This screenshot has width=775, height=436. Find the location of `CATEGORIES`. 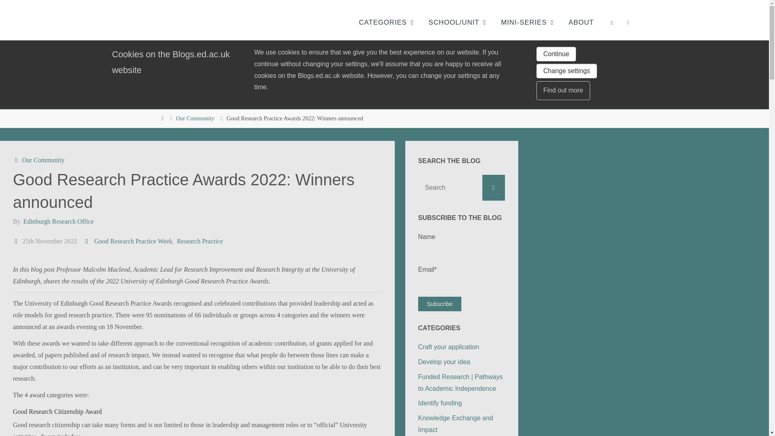

CATEGORIES is located at coordinates (383, 22).